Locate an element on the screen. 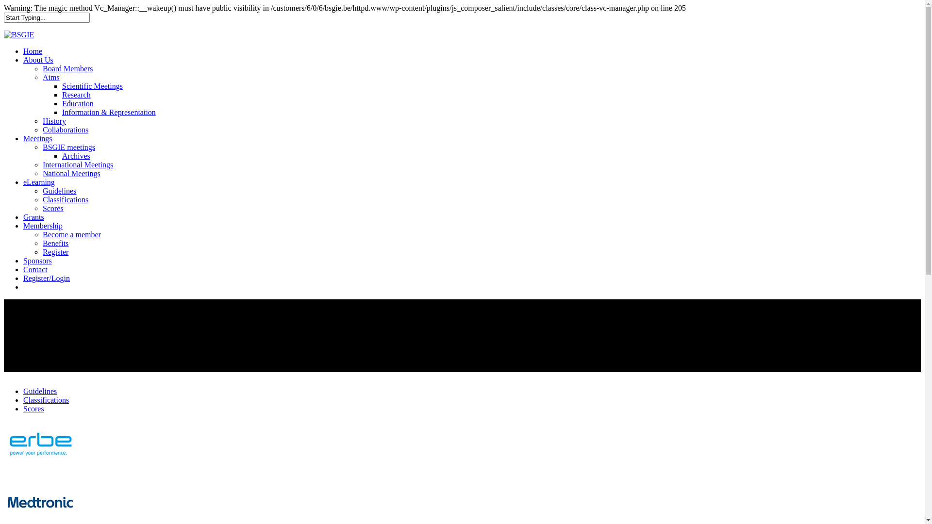 This screenshot has height=524, width=932. Sponsors is located at coordinates (38, 261).